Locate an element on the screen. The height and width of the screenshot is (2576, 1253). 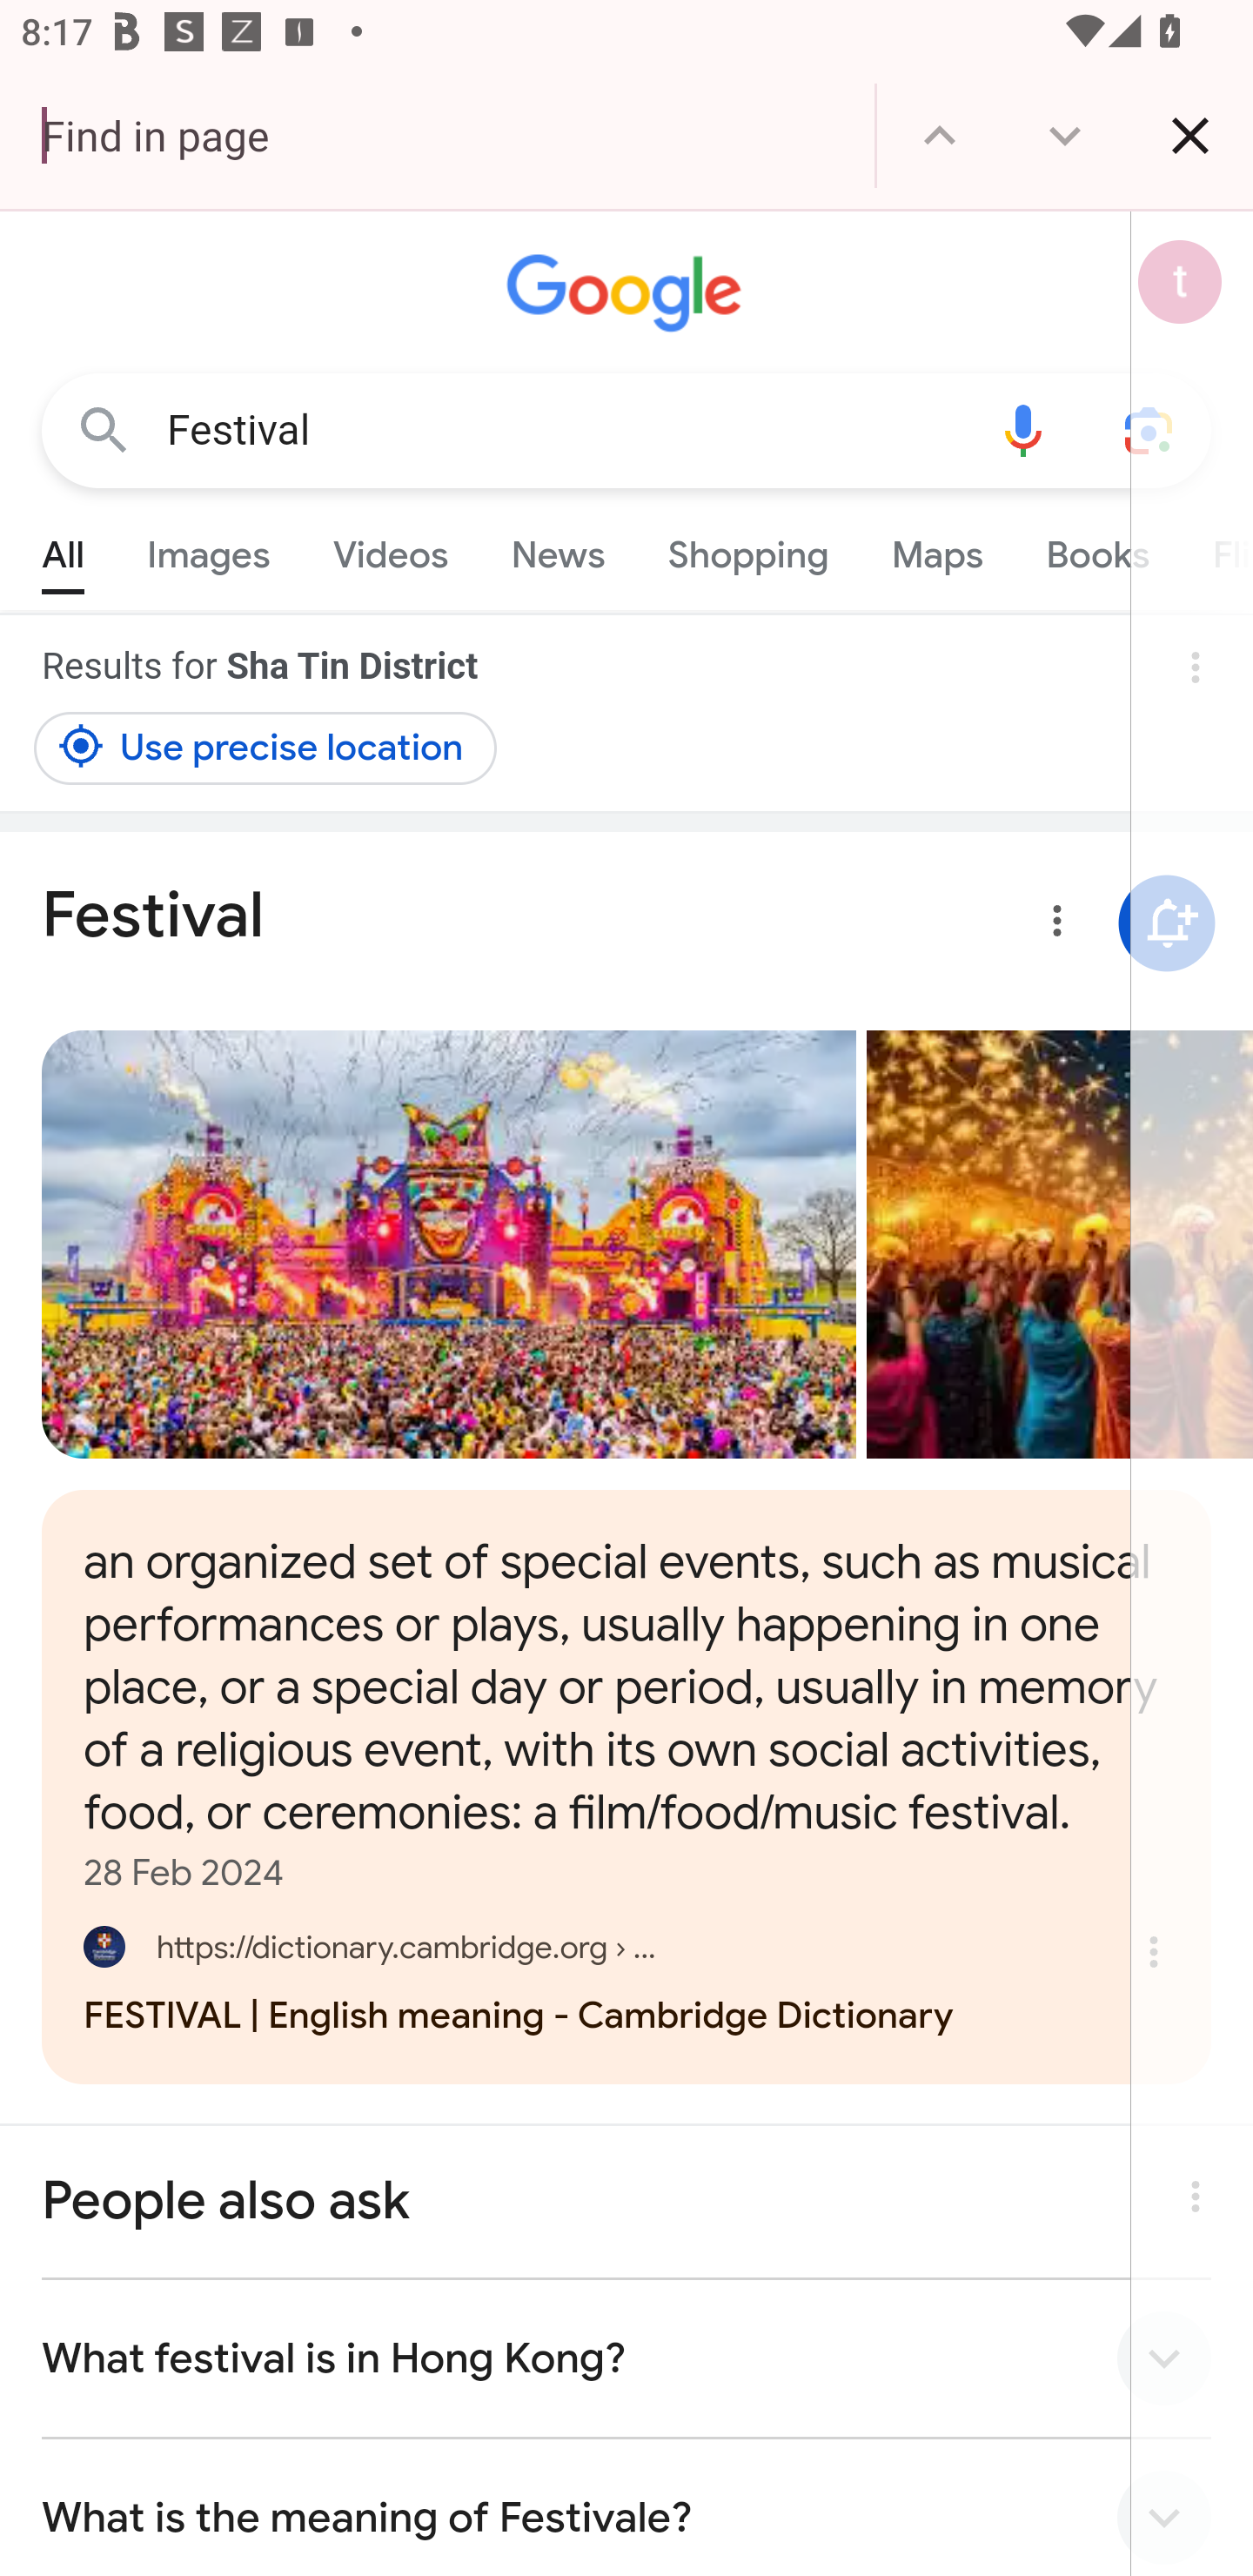
Books is located at coordinates (1097, 548).